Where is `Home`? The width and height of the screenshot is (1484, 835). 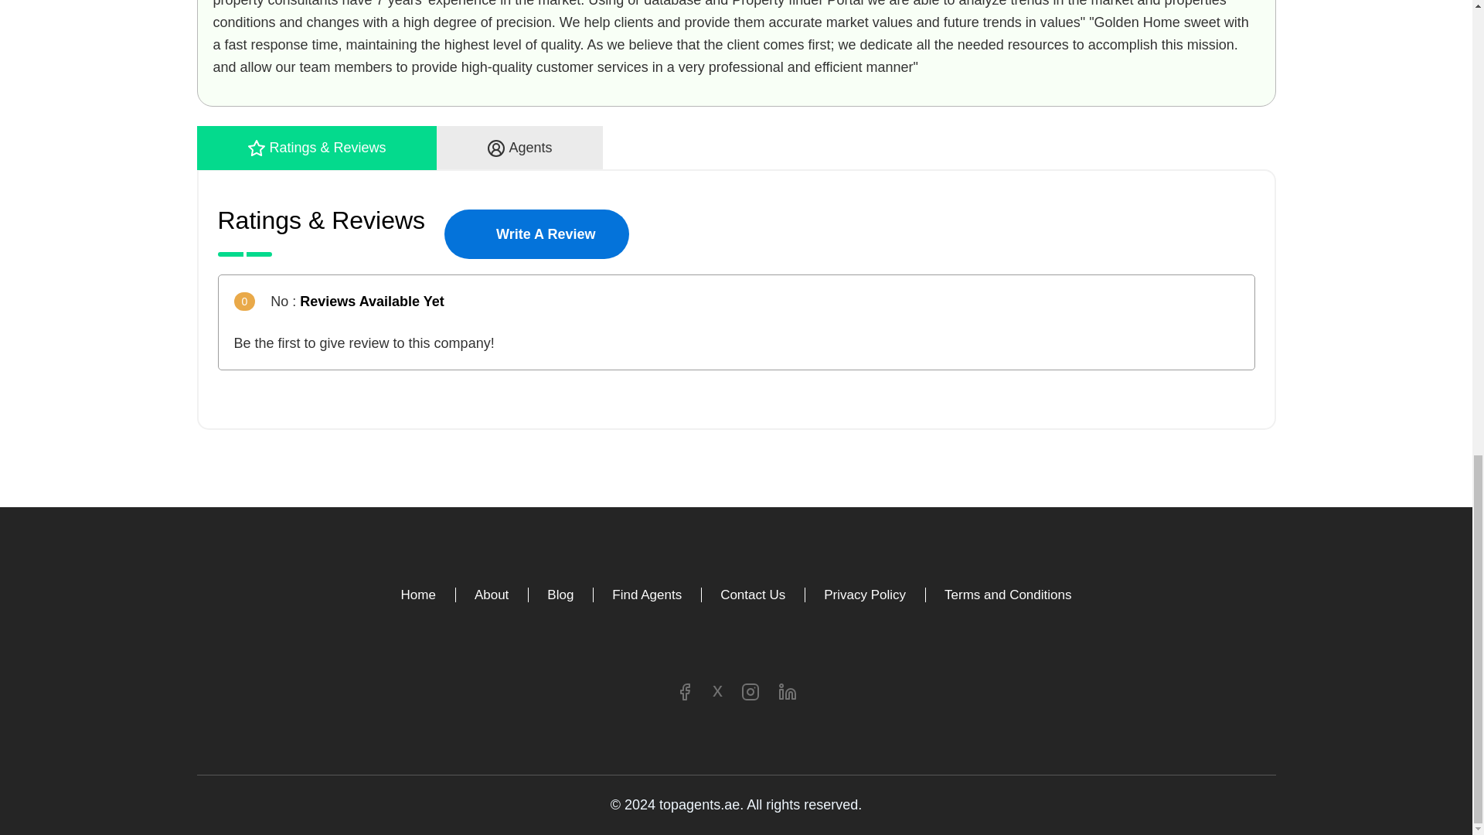 Home is located at coordinates (418, 595).